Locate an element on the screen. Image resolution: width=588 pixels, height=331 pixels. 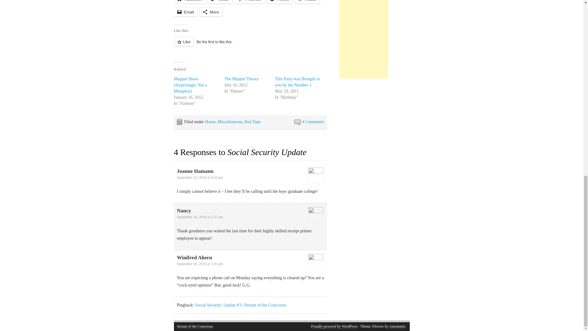
Twitter is located at coordinates (220, 2).